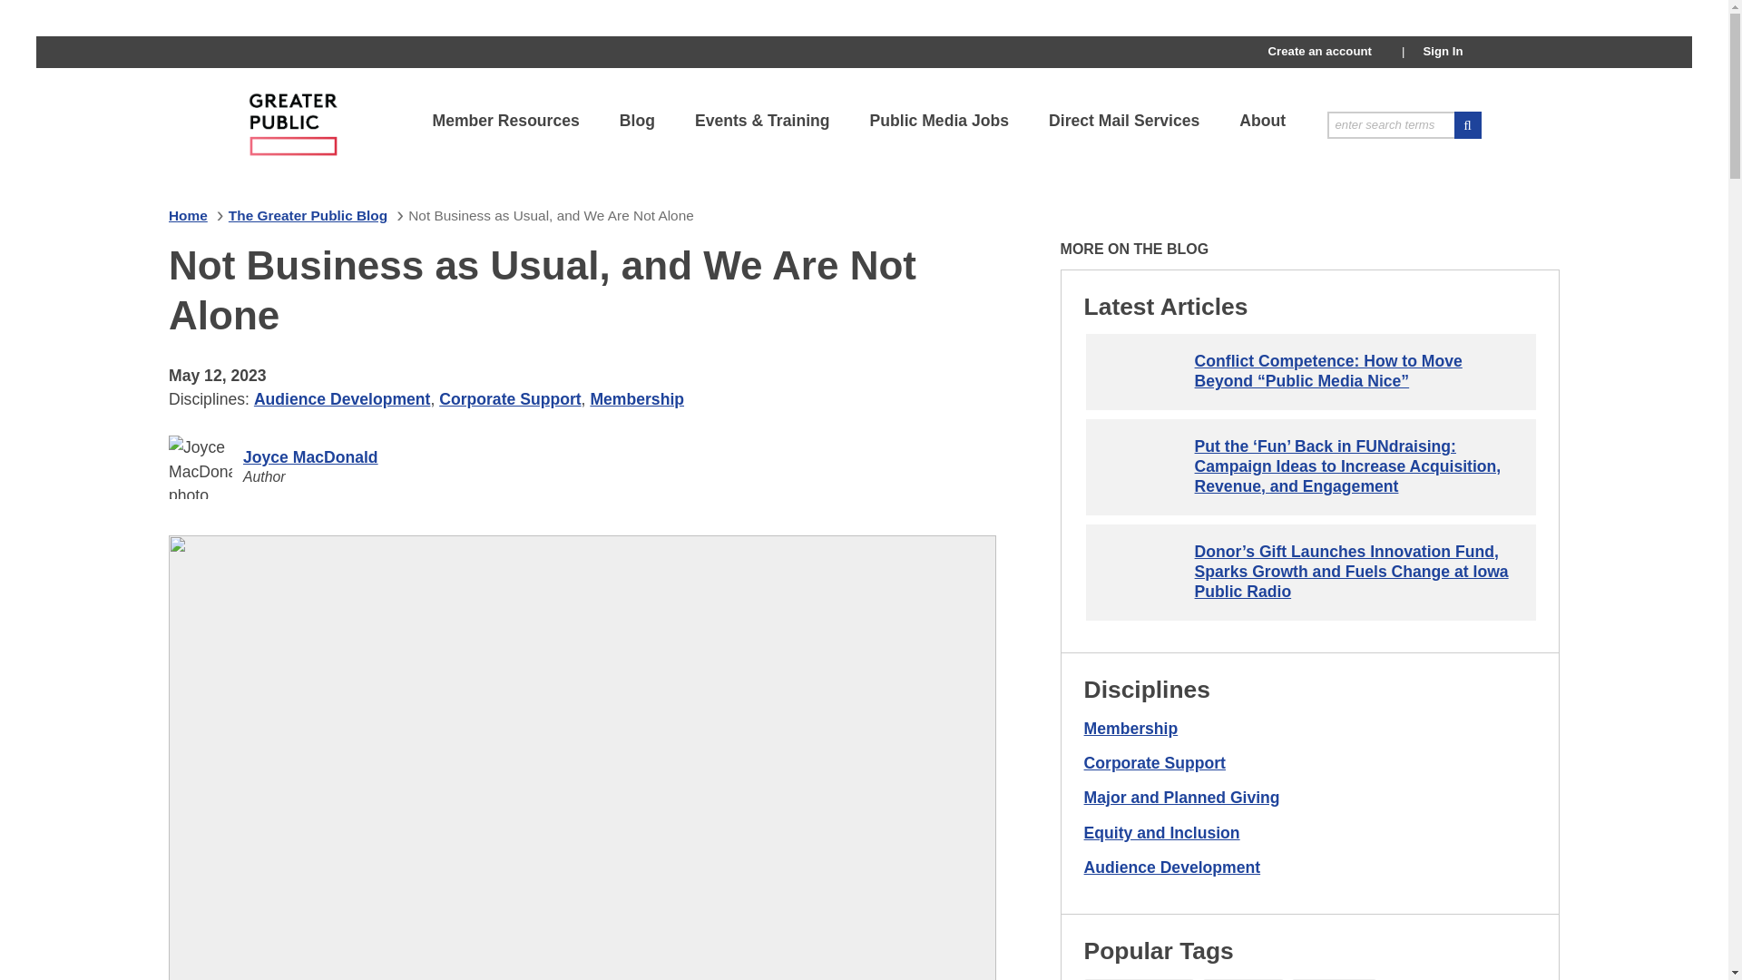  Describe the element at coordinates (1261, 120) in the screenshot. I see `About` at that location.